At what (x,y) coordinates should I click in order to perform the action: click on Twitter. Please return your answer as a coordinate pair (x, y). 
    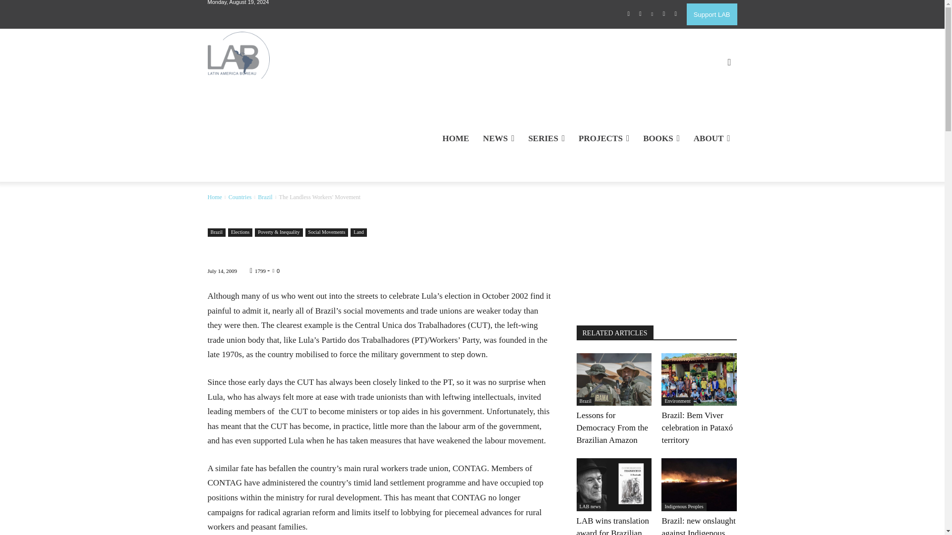
    Looking at the image, I should click on (663, 14).